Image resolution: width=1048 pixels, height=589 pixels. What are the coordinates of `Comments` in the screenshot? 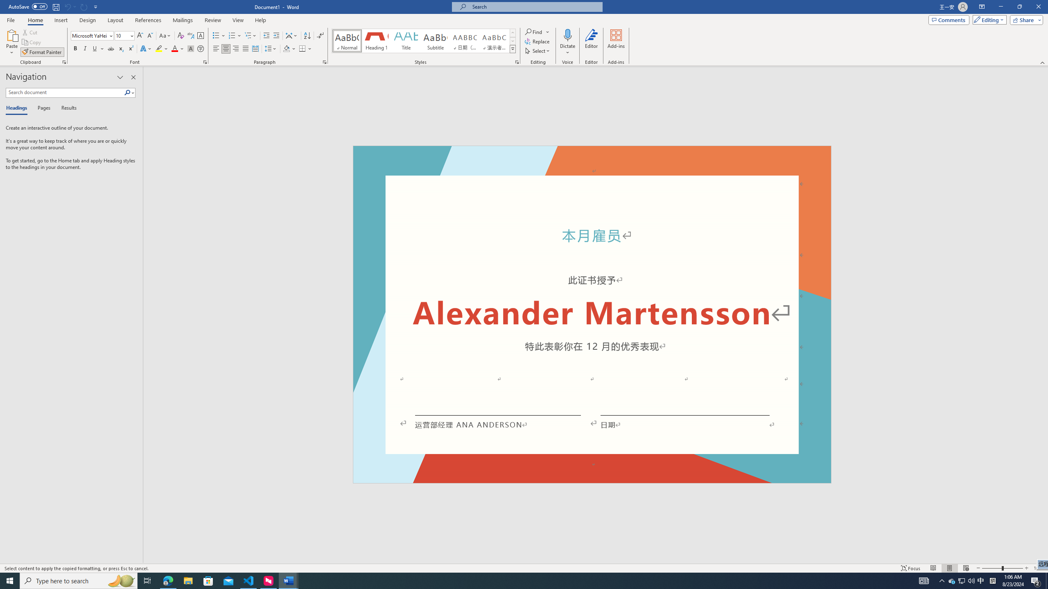 It's located at (949, 20).